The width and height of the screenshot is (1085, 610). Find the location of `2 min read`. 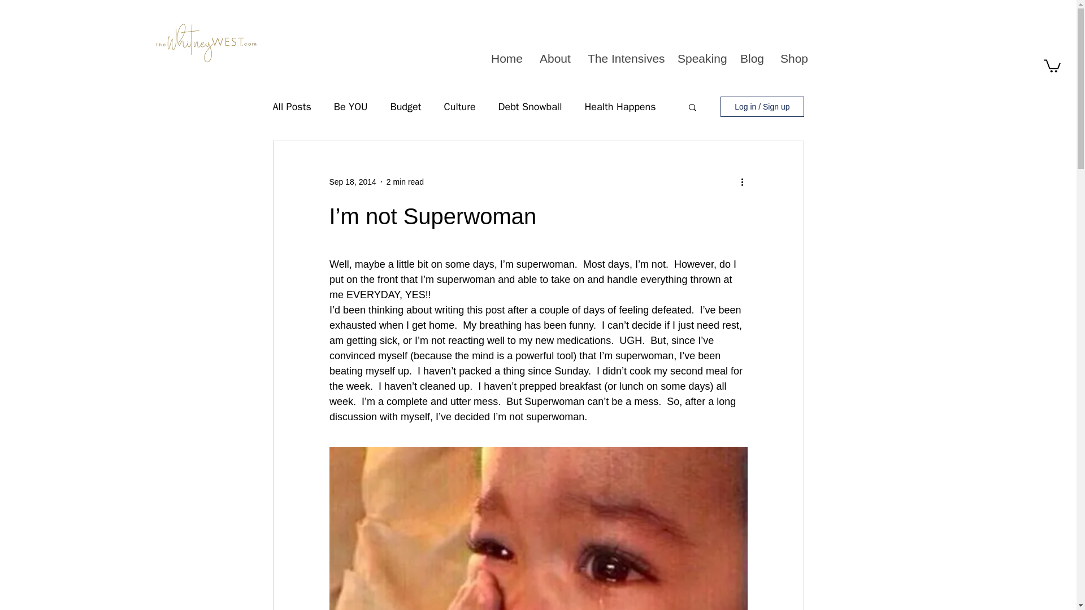

2 min read is located at coordinates (405, 182).